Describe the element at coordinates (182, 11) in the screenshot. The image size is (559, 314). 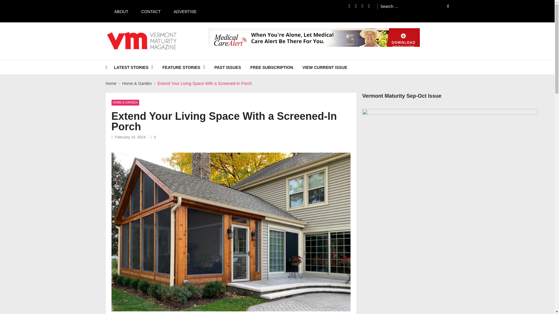
I see `ADVERTISE` at that location.